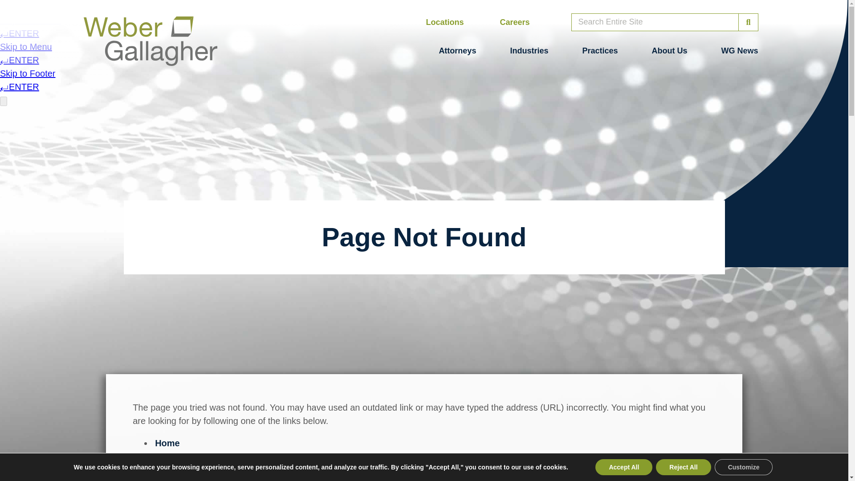 This screenshot has height=481, width=855. What do you see at coordinates (514, 22) in the screenshot?
I see `Careers` at bounding box center [514, 22].